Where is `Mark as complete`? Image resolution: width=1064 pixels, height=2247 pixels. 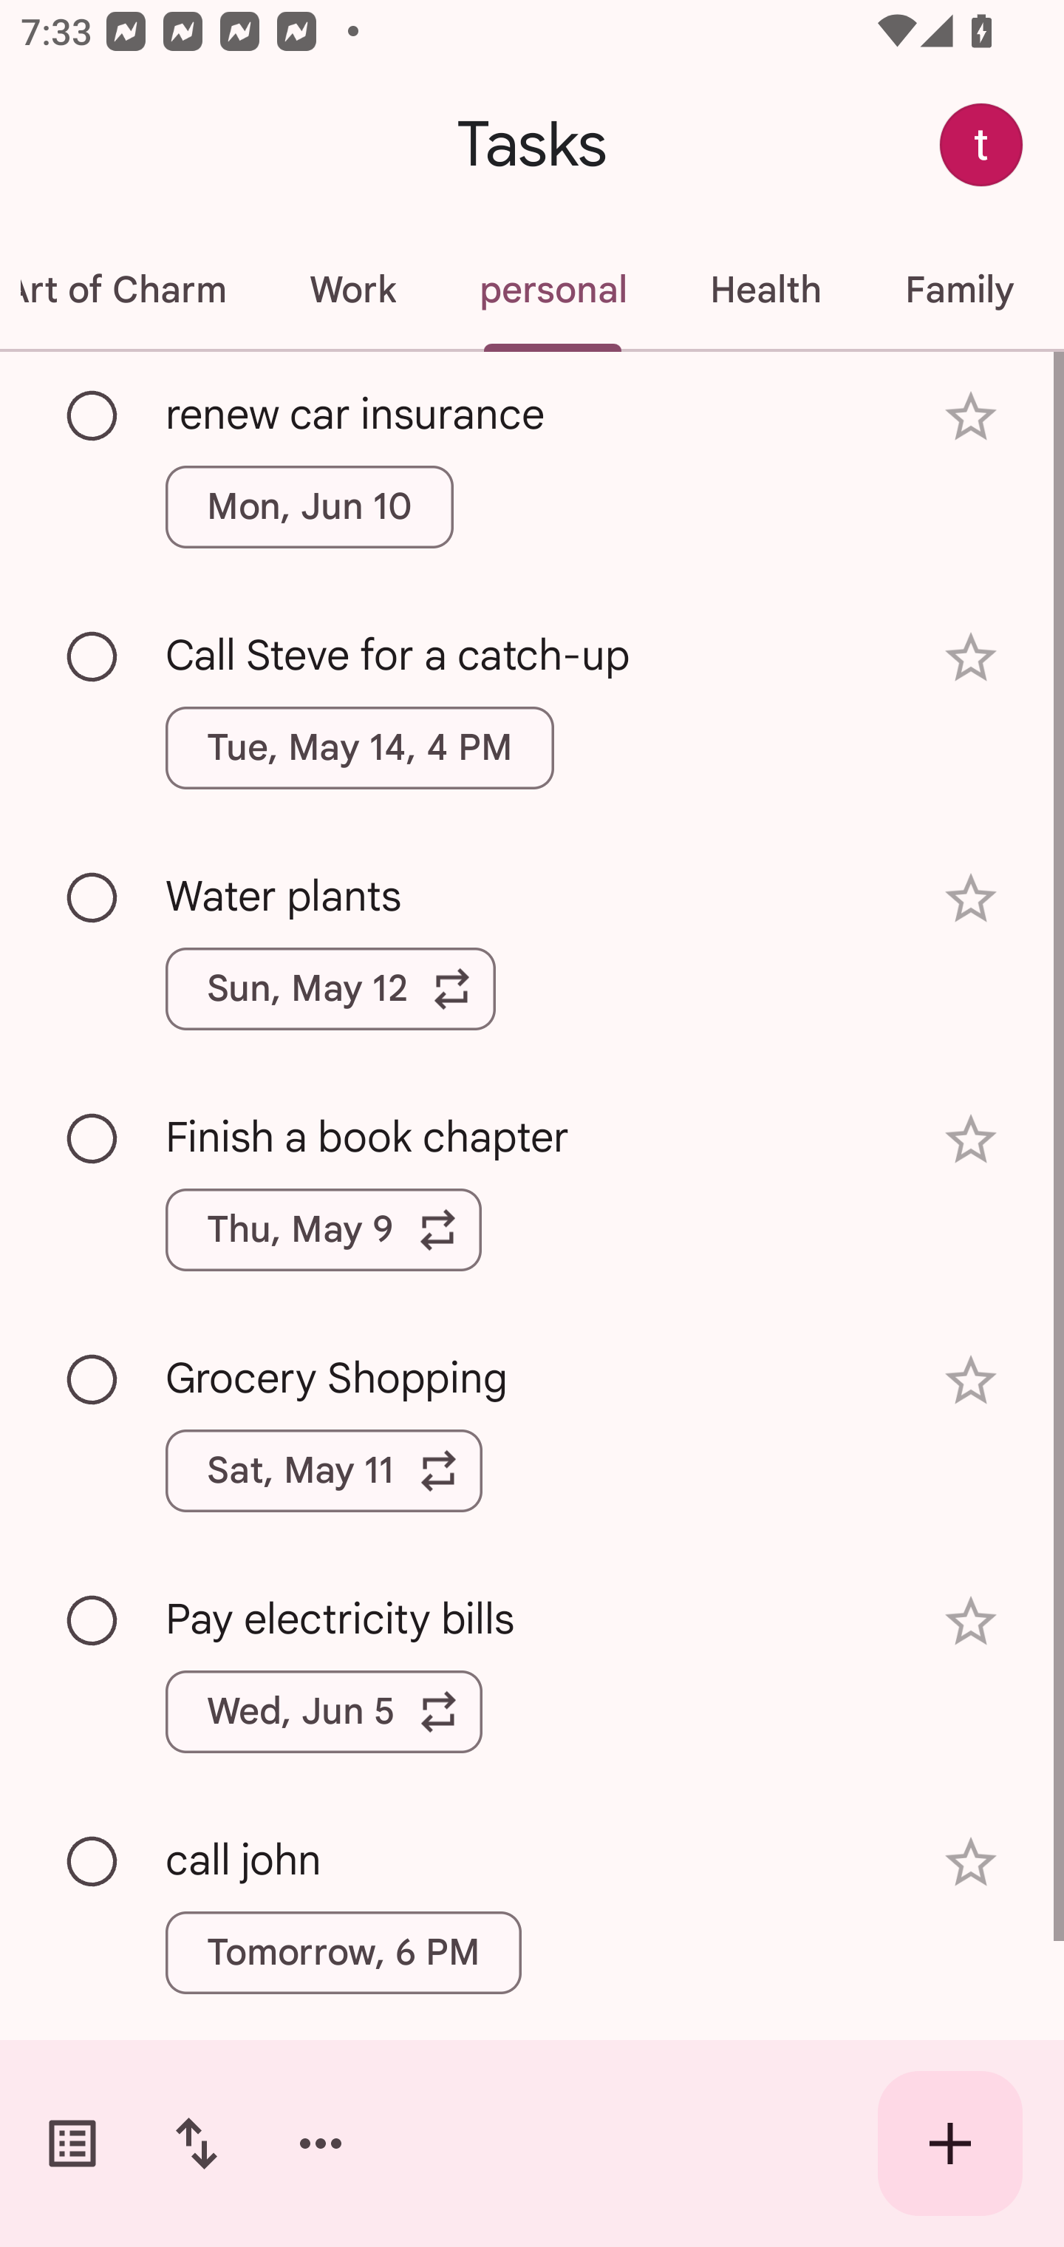 Mark as complete is located at coordinates (93, 416).